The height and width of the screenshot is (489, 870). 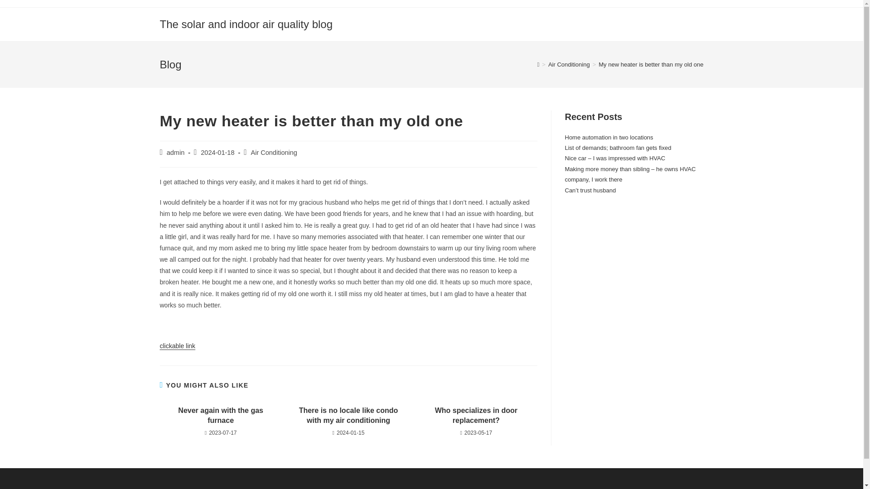 What do you see at coordinates (609, 137) in the screenshot?
I see `Home automation in two locations` at bounding box center [609, 137].